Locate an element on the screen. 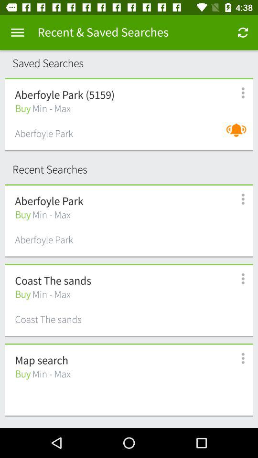  this is join website is located at coordinates (238, 359).